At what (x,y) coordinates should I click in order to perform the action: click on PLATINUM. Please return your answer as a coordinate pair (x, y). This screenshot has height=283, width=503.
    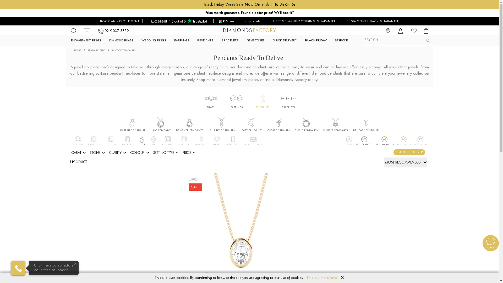
    Looking at the image, I should click on (420, 144).